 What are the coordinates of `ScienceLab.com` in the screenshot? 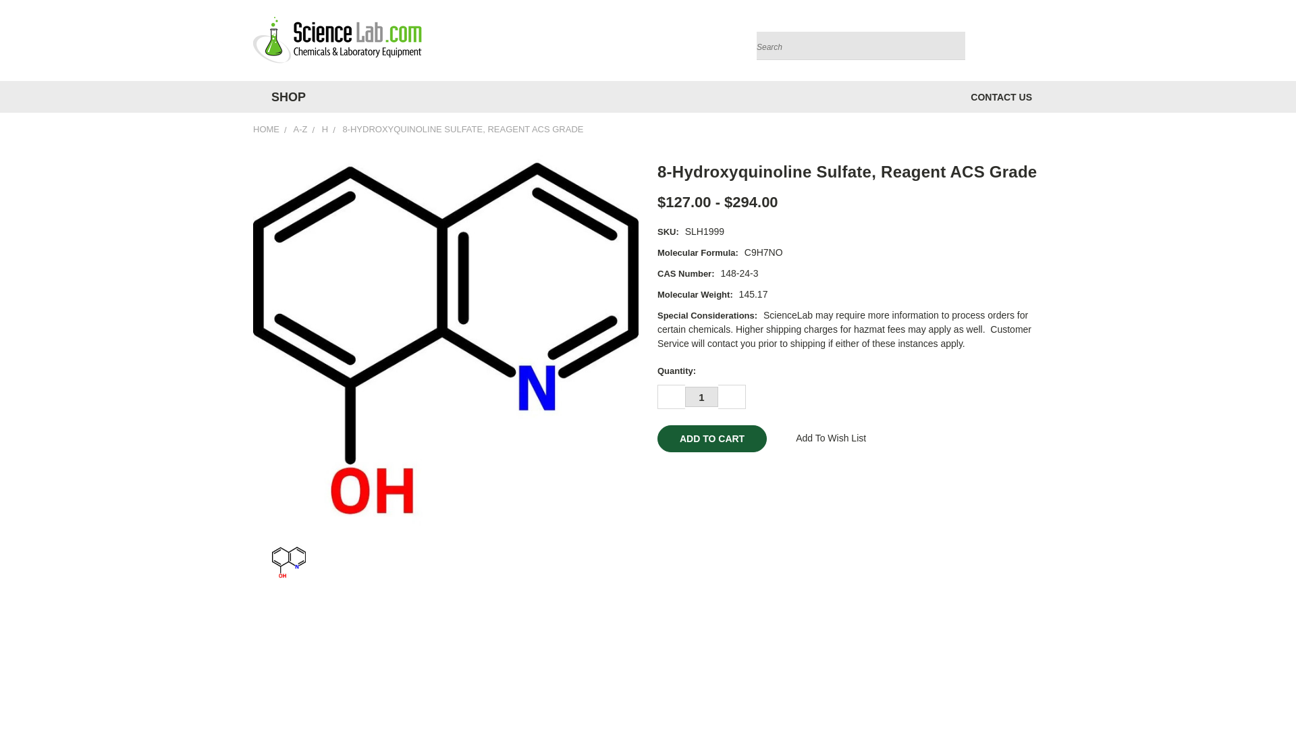 It's located at (337, 40).